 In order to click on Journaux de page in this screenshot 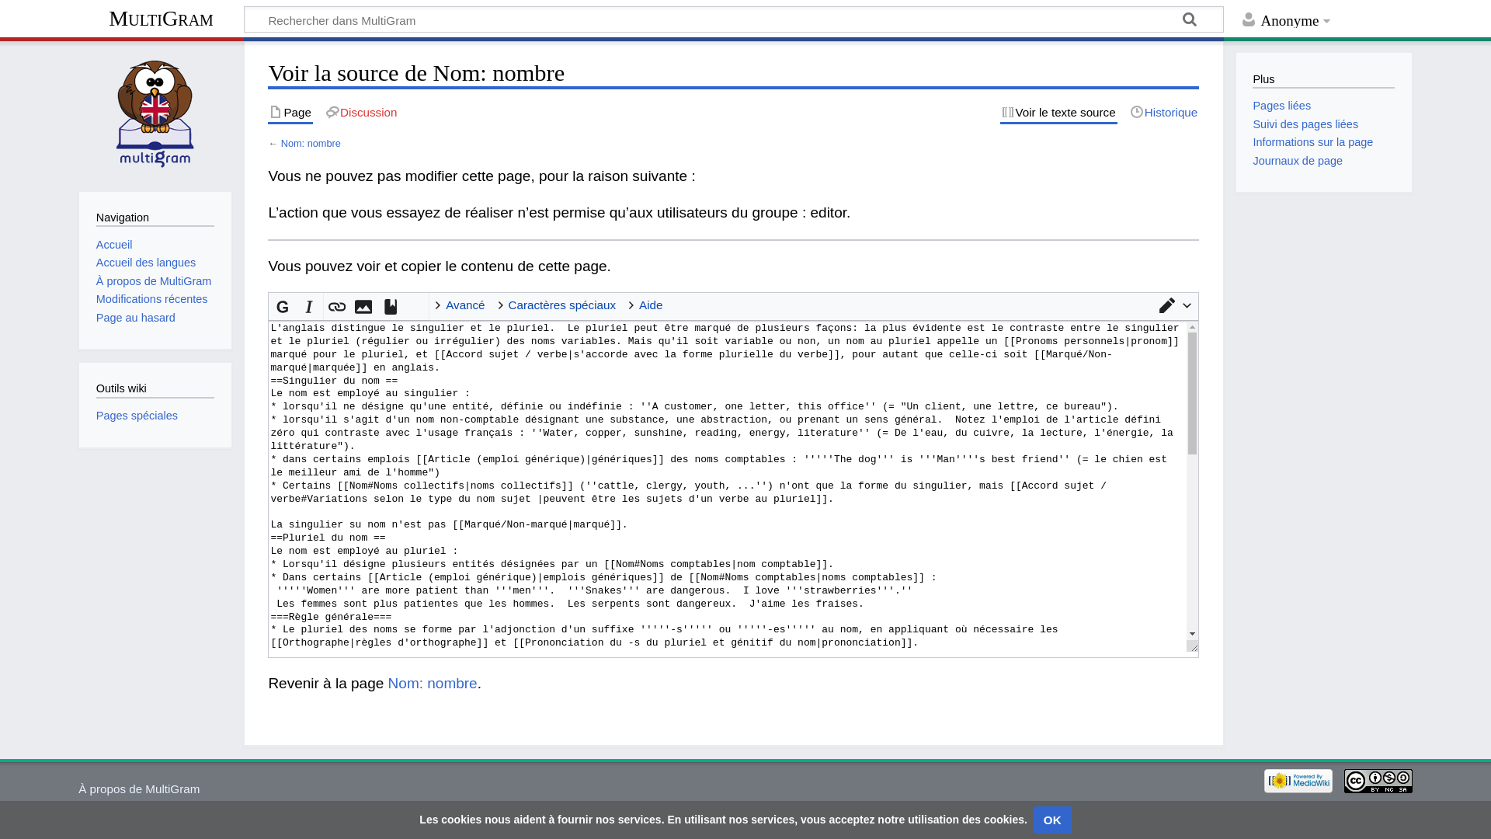, I will do `click(1298, 161)`.